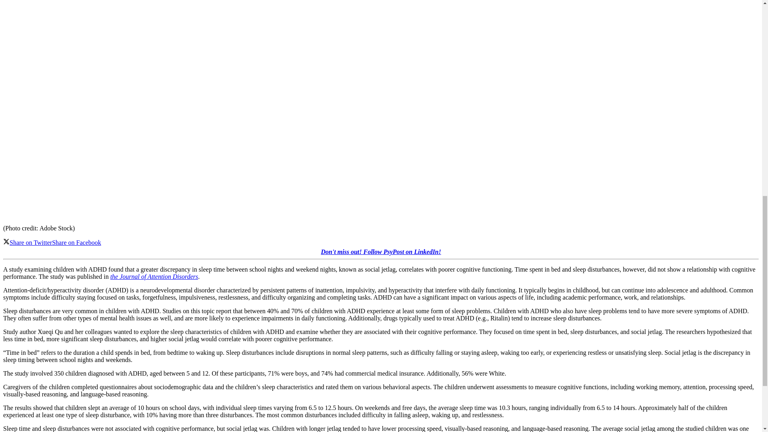 Image resolution: width=768 pixels, height=432 pixels. What do you see at coordinates (381, 252) in the screenshot?
I see `Don't miss out! Follow PsyPost on LinkedIn!` at bounding box center [381, 252].